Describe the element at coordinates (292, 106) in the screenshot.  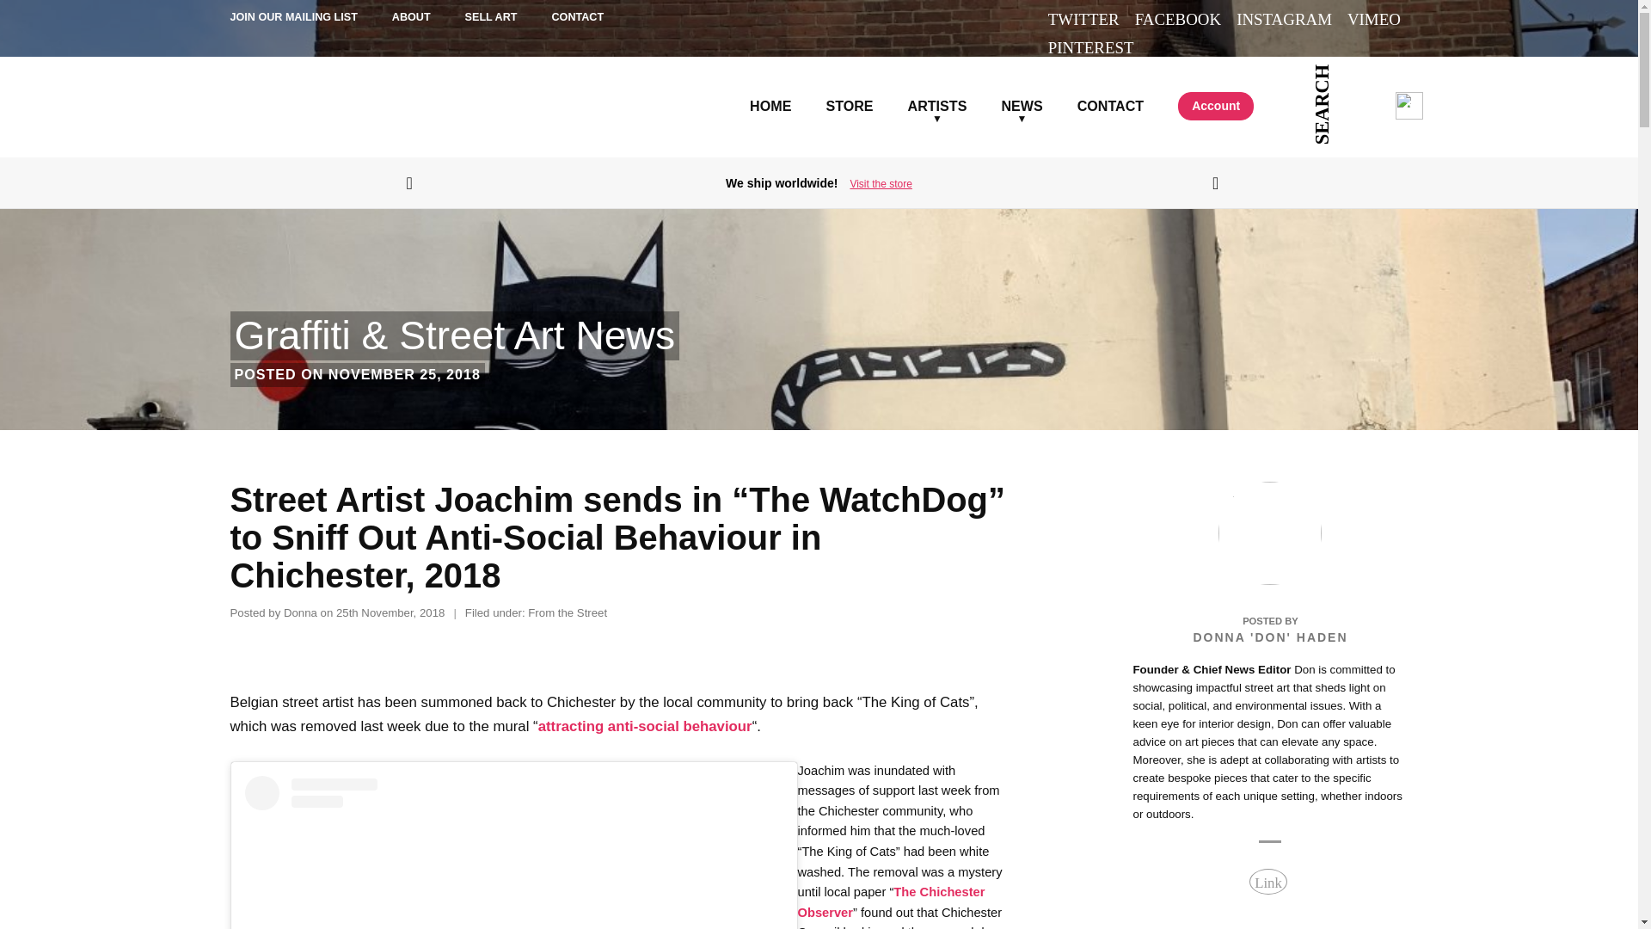
I see `GraffitiStreet` at that location.